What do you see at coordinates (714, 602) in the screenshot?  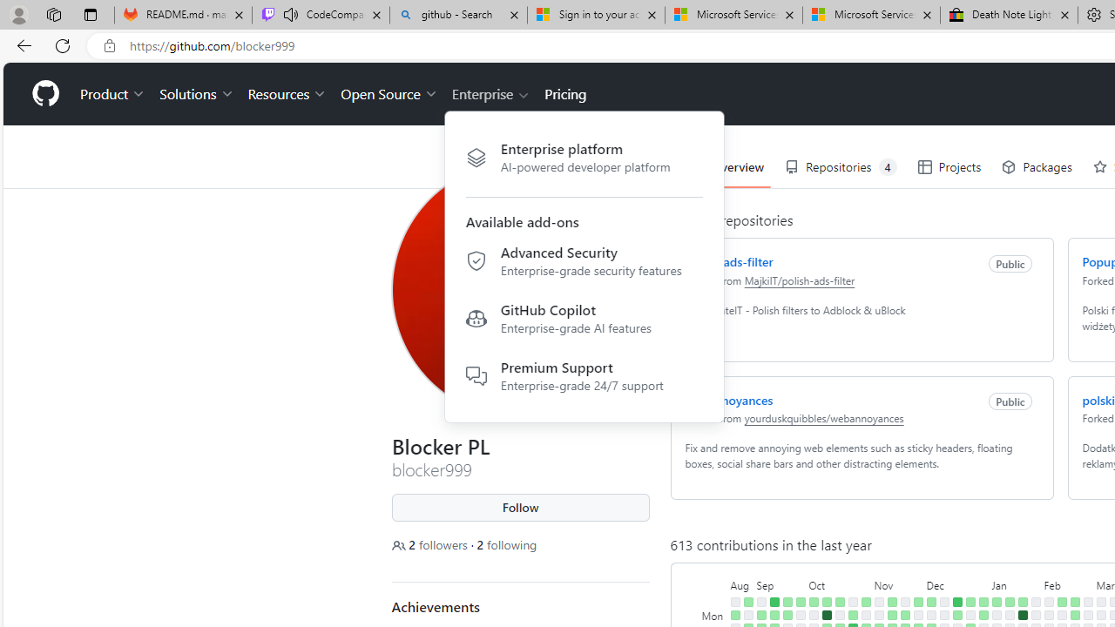 I see `Sunday` at bounding box center [714, 602].